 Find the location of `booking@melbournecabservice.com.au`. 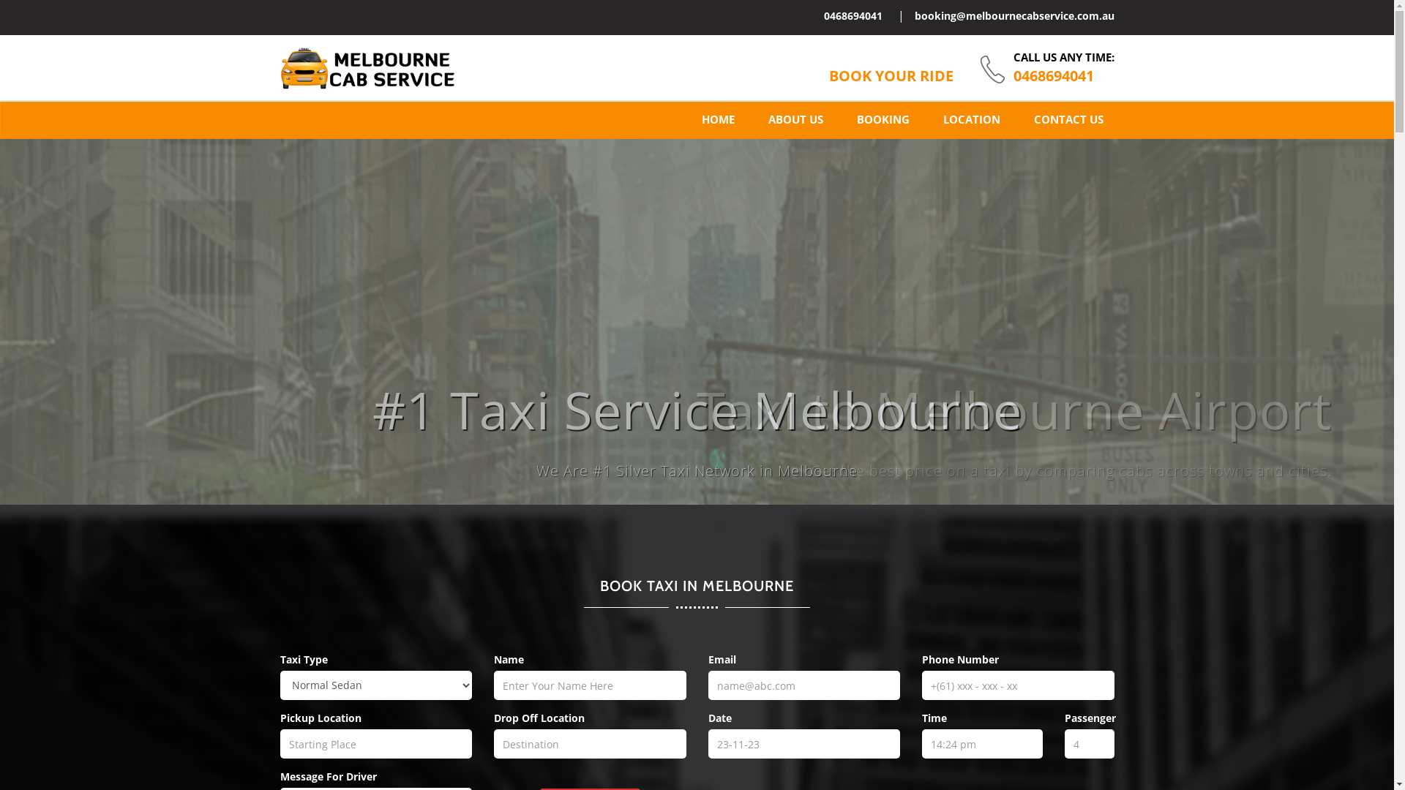

booking@melbournecabservice.com.au is located at coordinates (1014, 16).